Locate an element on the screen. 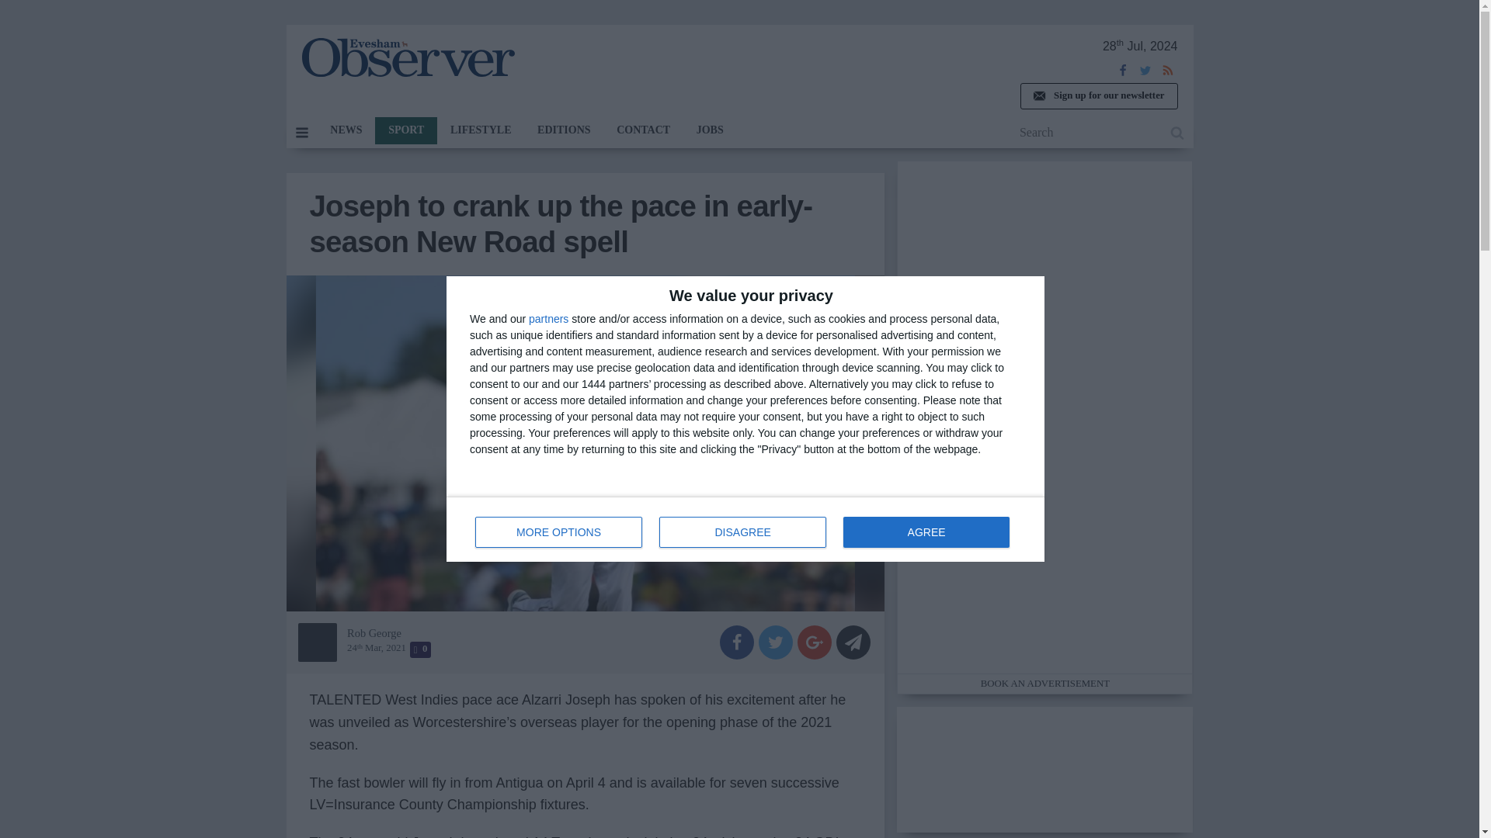 This screenshot has height=838, width=1491. MORE OPTIONS is located at coordinates (1098, 96).